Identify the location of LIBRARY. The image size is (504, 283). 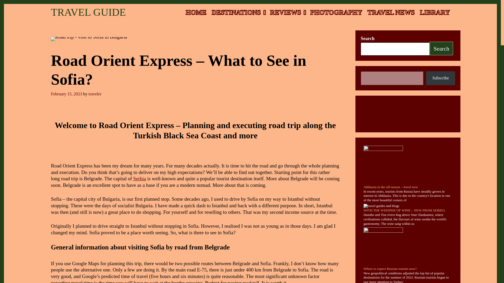
(435, 13).